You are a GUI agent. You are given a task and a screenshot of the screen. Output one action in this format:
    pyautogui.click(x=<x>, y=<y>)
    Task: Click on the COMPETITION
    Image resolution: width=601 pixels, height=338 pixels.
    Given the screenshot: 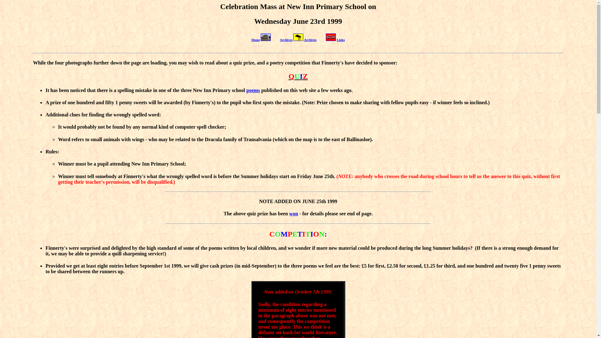 What is the action you would take?
    pyautogui.click(x=297, y=234)
    